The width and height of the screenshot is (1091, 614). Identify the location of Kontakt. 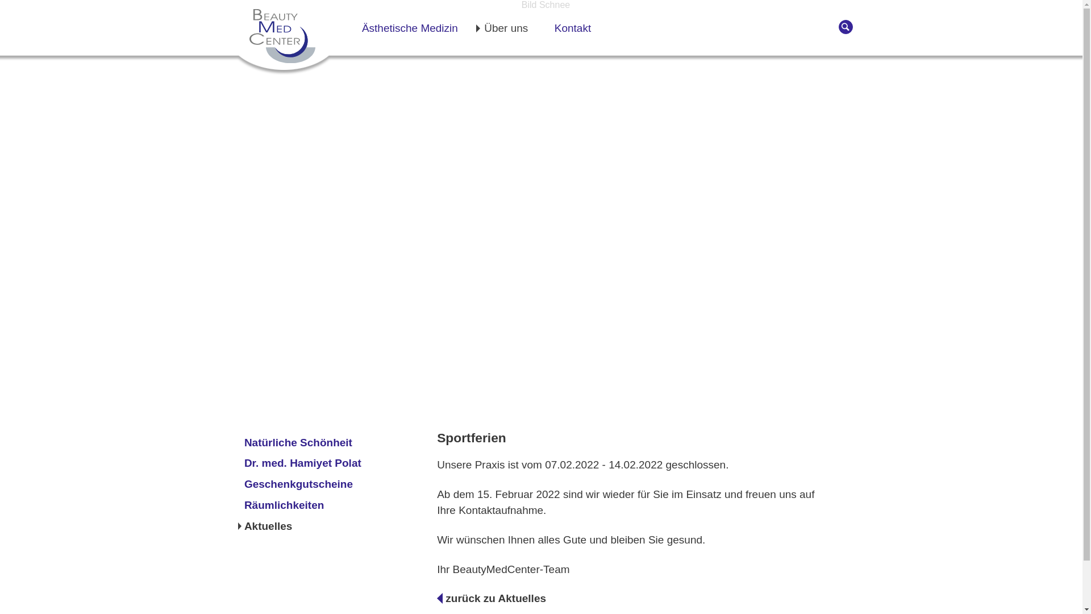
(573, 28).